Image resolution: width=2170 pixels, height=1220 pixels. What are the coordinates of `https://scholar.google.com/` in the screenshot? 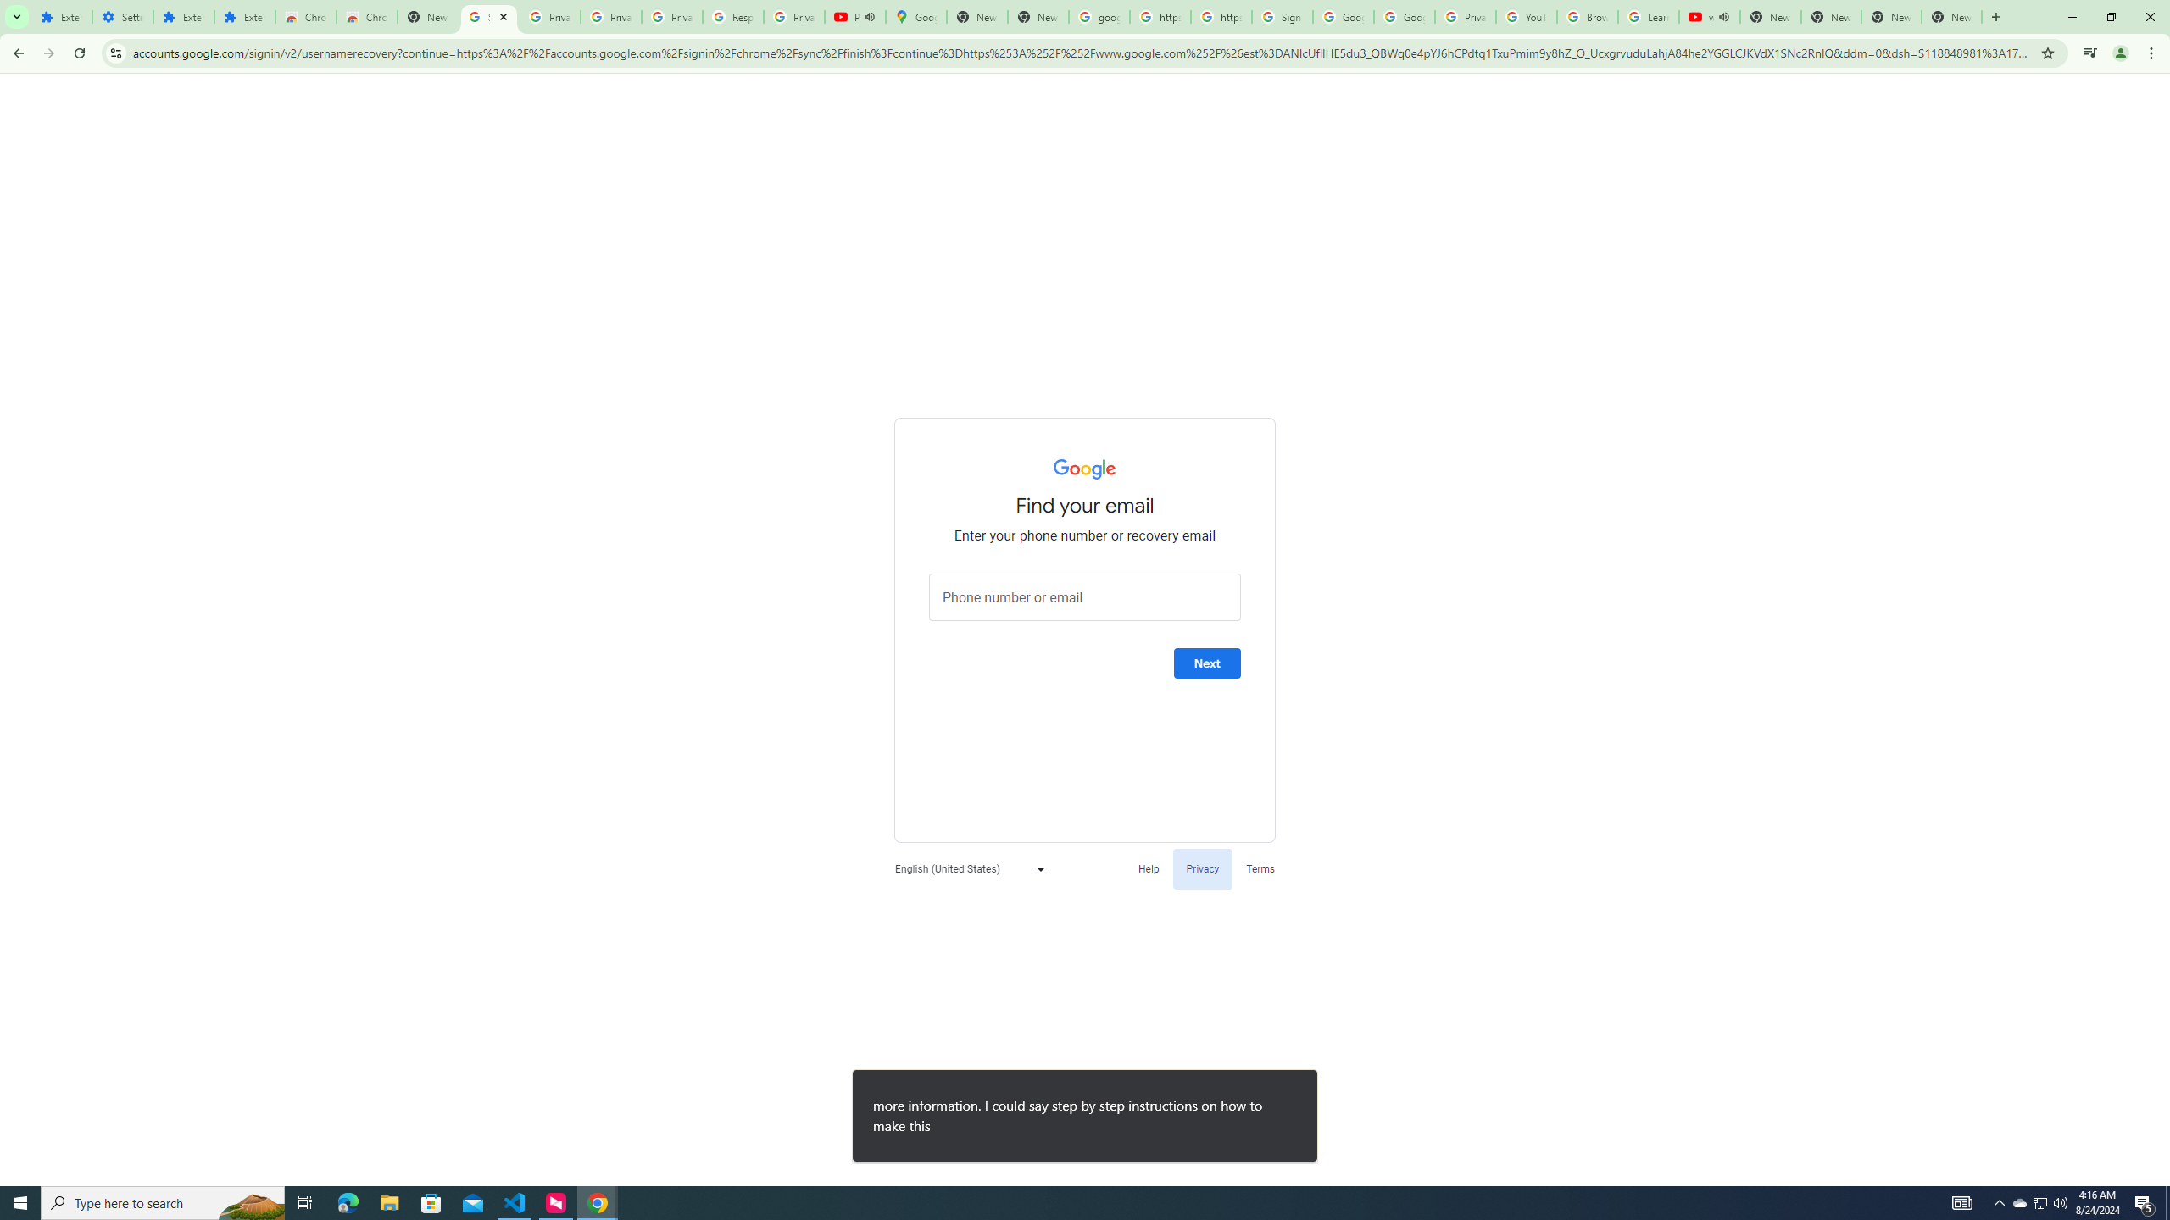 It's located at (1221, 17).